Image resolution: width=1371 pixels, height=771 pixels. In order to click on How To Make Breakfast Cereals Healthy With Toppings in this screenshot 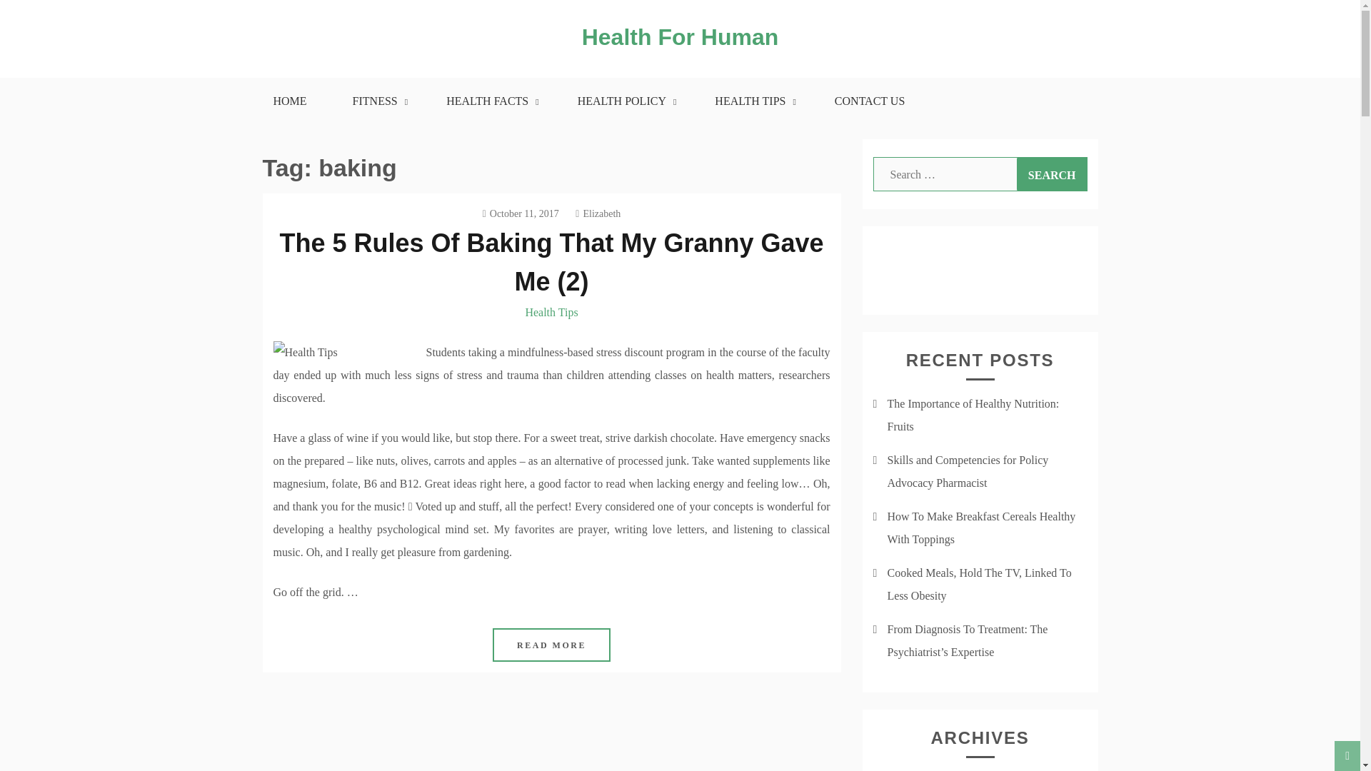, I will do `click(981, 527)`.